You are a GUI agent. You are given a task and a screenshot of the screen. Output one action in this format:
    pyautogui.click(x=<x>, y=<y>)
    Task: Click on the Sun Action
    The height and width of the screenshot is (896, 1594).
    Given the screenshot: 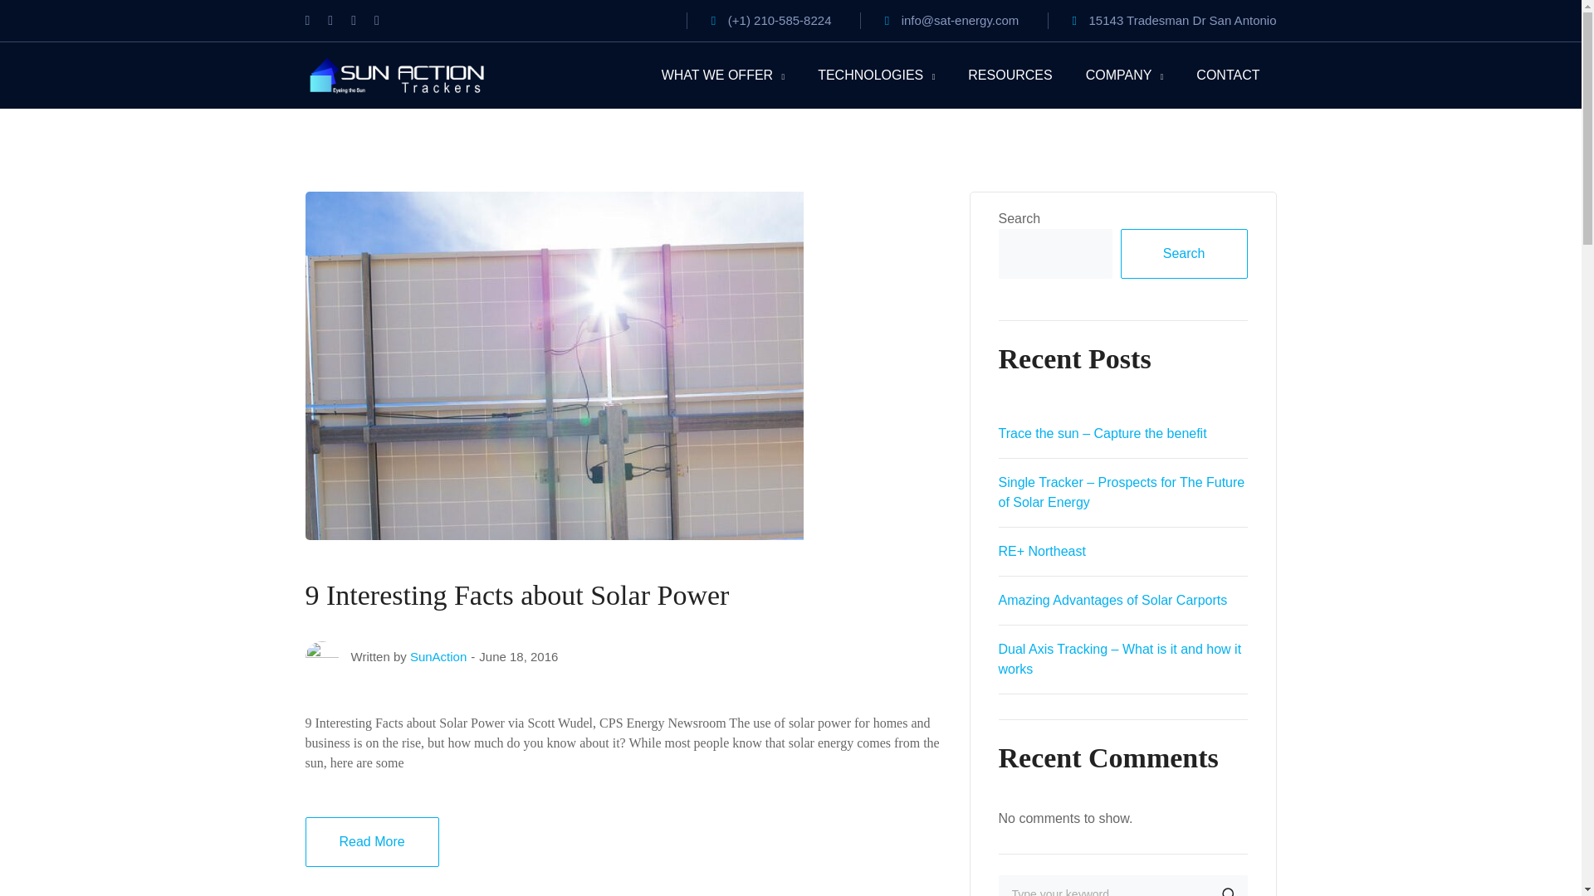 What is the action you would take?
    pyautogui.click(x=397, y=75)
    